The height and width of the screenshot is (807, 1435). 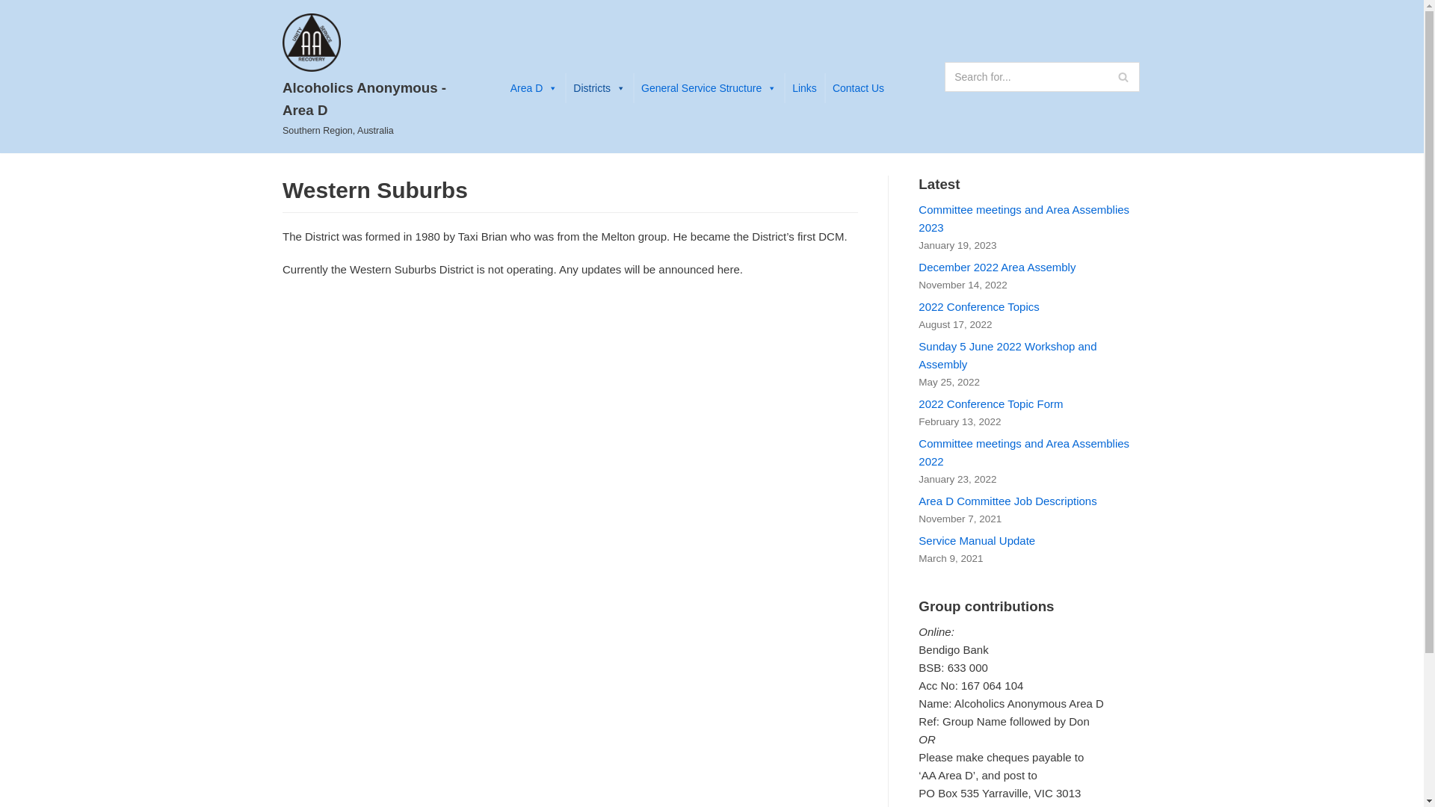 What do you see at coordinates (1007, 501) in the screenshot?
I see `Area D Committee Job Descriptions` at bounding box center [1007, 501].